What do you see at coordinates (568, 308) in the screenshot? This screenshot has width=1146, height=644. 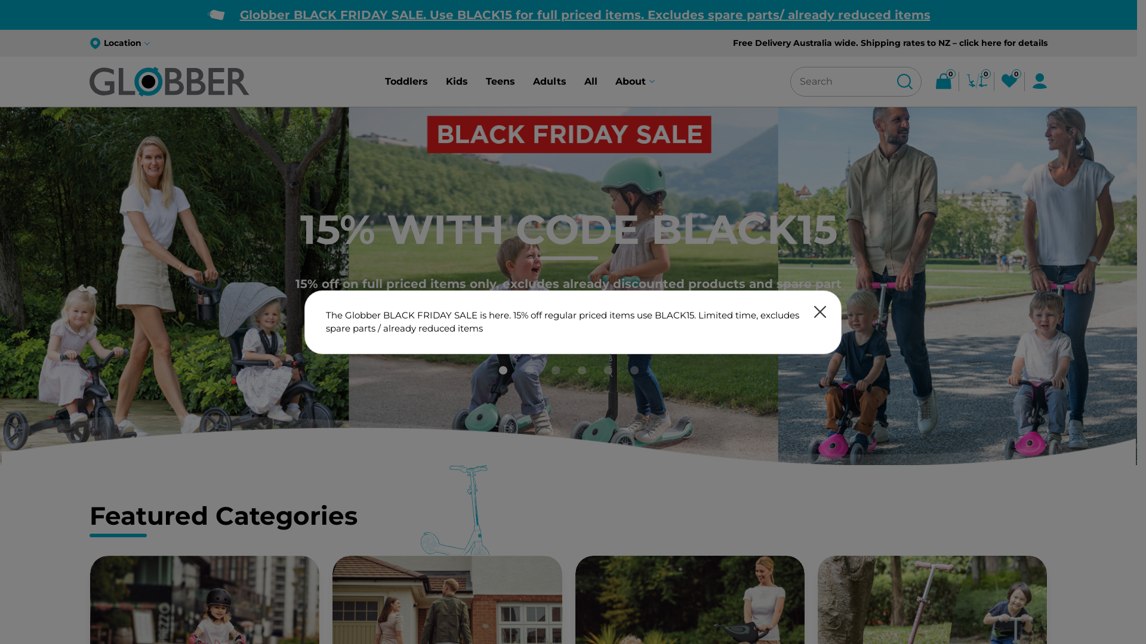 I see `See the whole range` at bounding box center [568, 308].